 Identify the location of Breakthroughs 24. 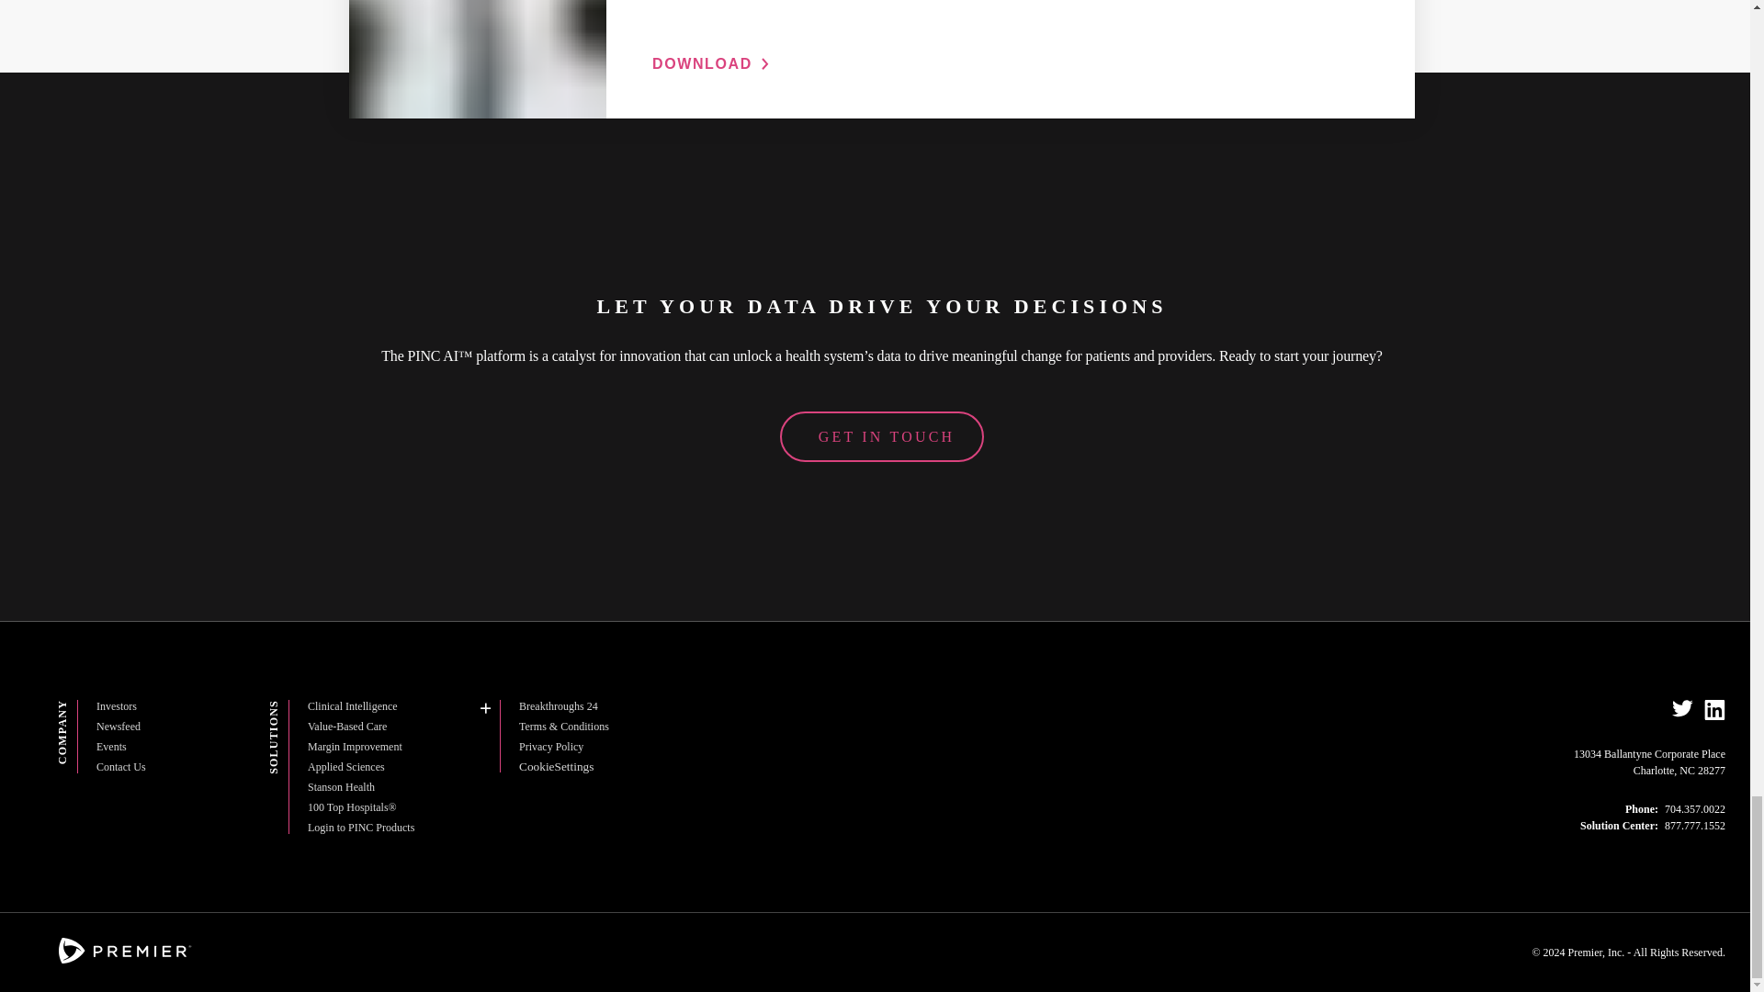
(558, 706).